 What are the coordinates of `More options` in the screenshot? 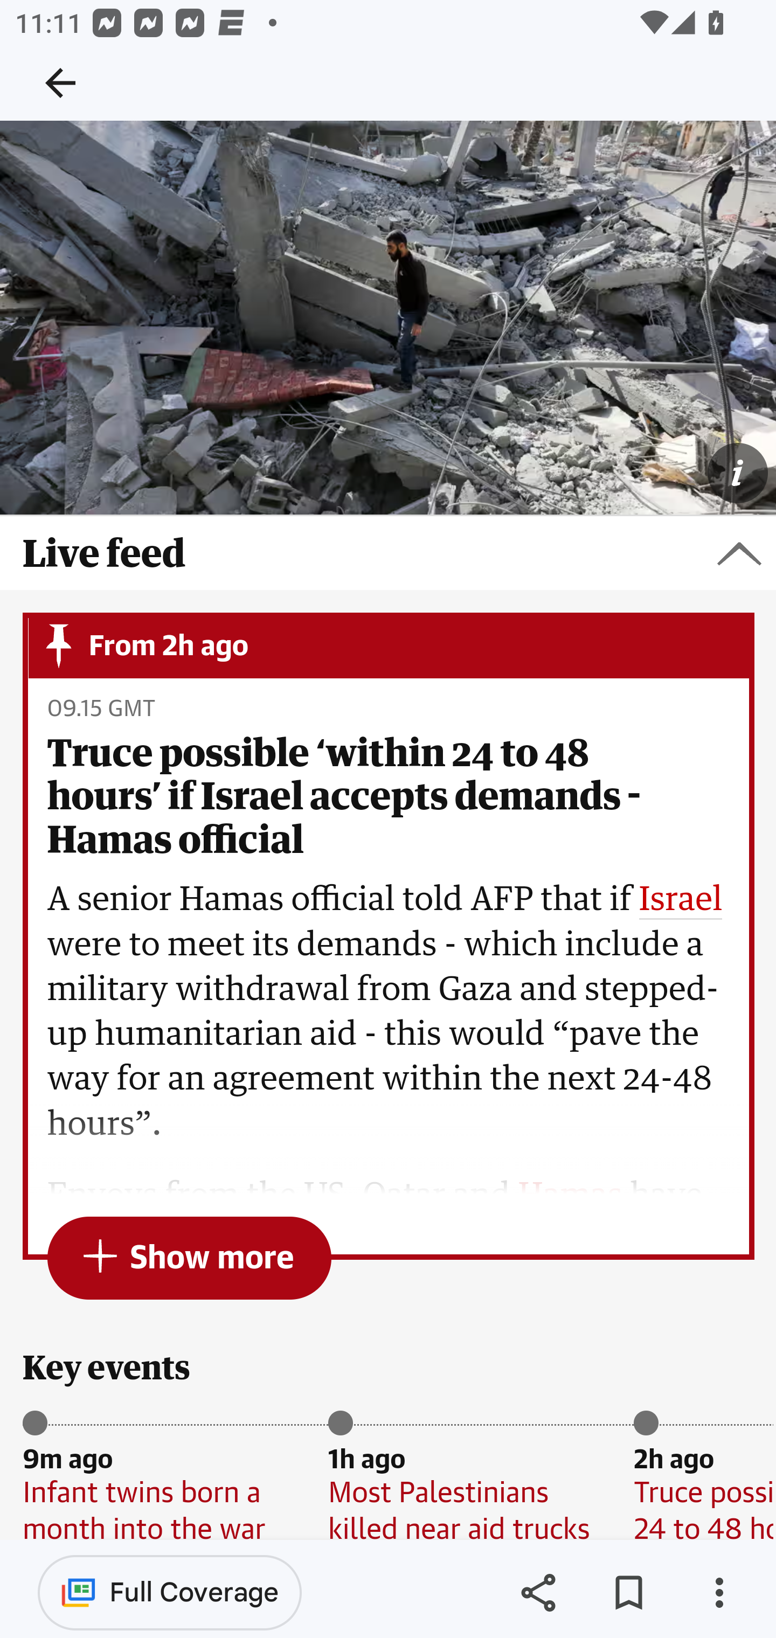 It's located at (719, 1593).